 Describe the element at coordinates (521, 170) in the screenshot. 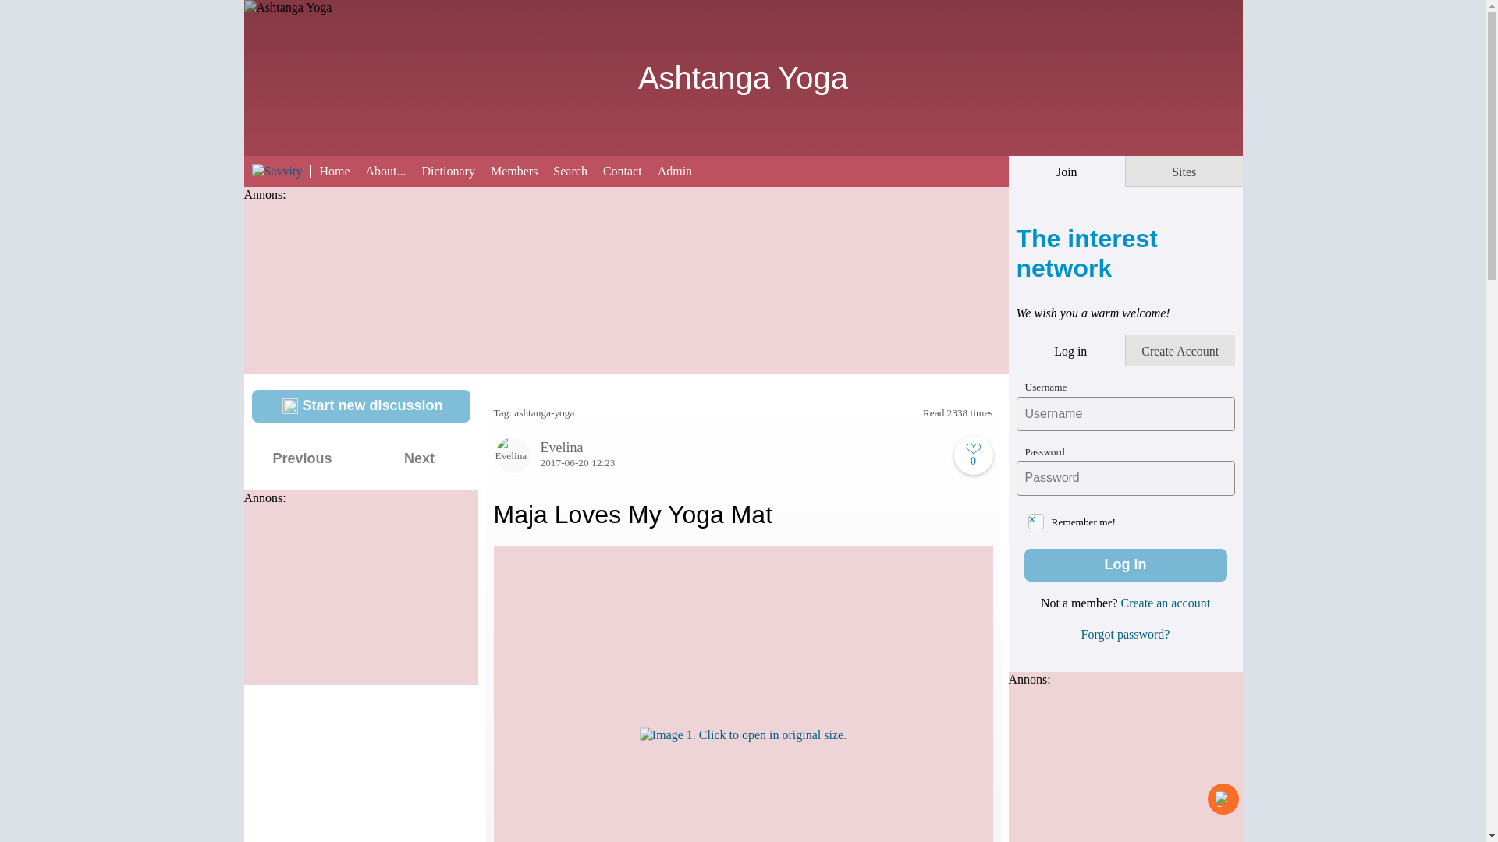

I see `Members` at that location.